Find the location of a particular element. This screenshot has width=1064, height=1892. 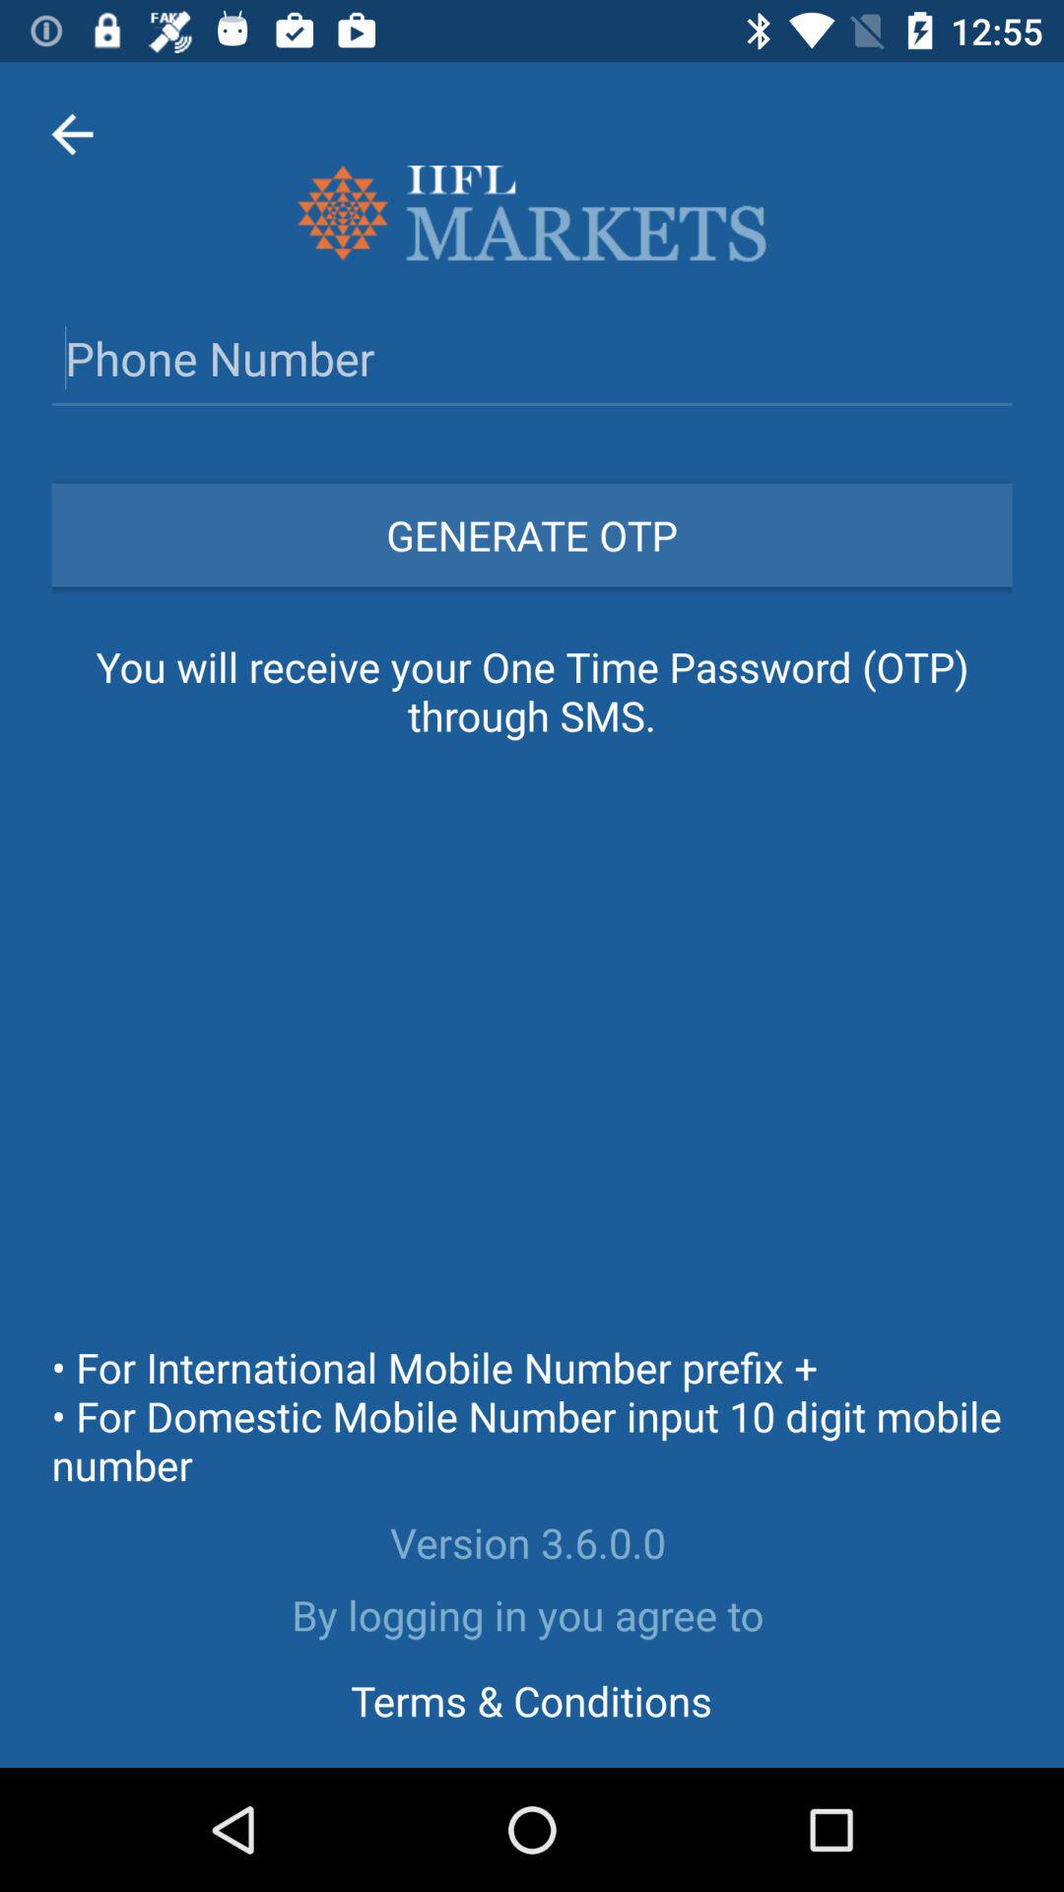

swipe until version 3 6 is located at coordinates (532, 1542).